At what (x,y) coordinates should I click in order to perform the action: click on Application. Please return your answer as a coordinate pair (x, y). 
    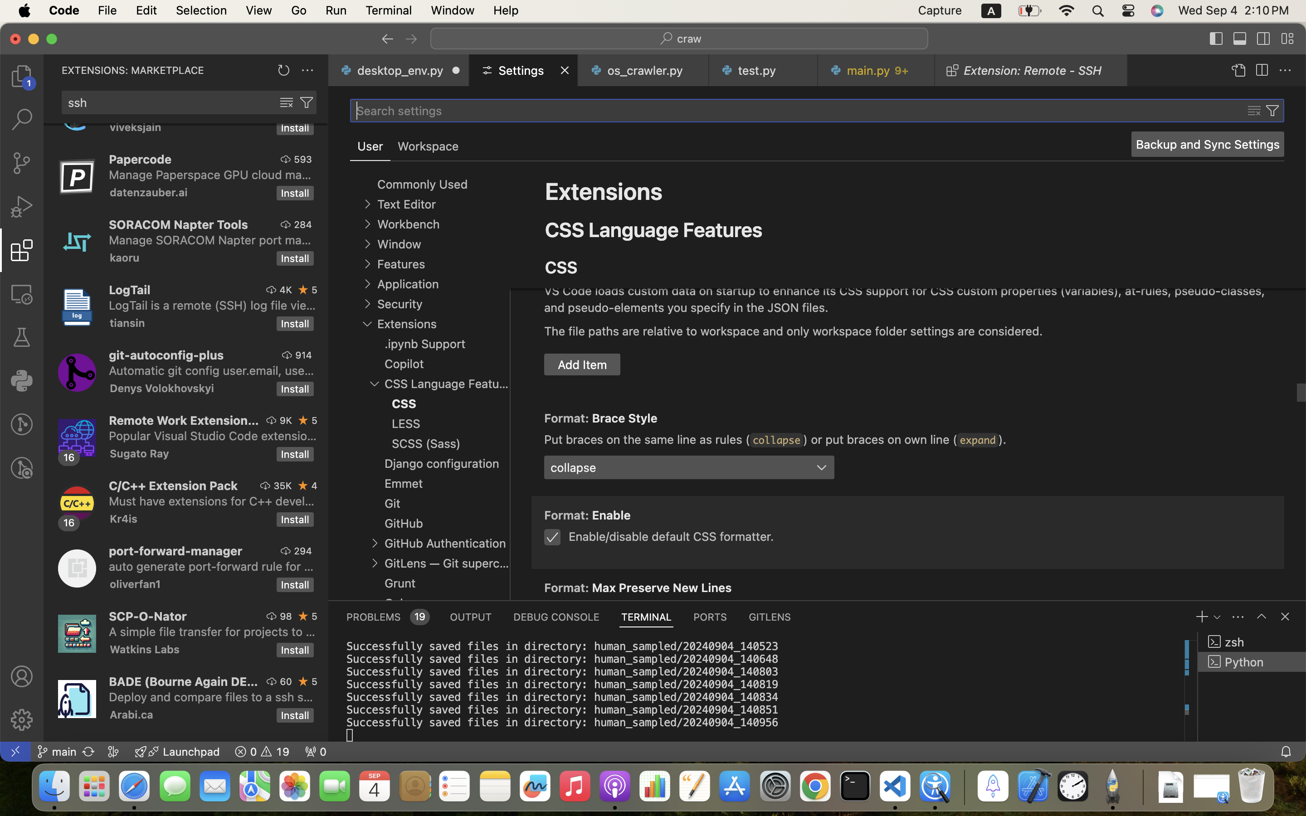
    Looking at the image, I should click on (408, 284).